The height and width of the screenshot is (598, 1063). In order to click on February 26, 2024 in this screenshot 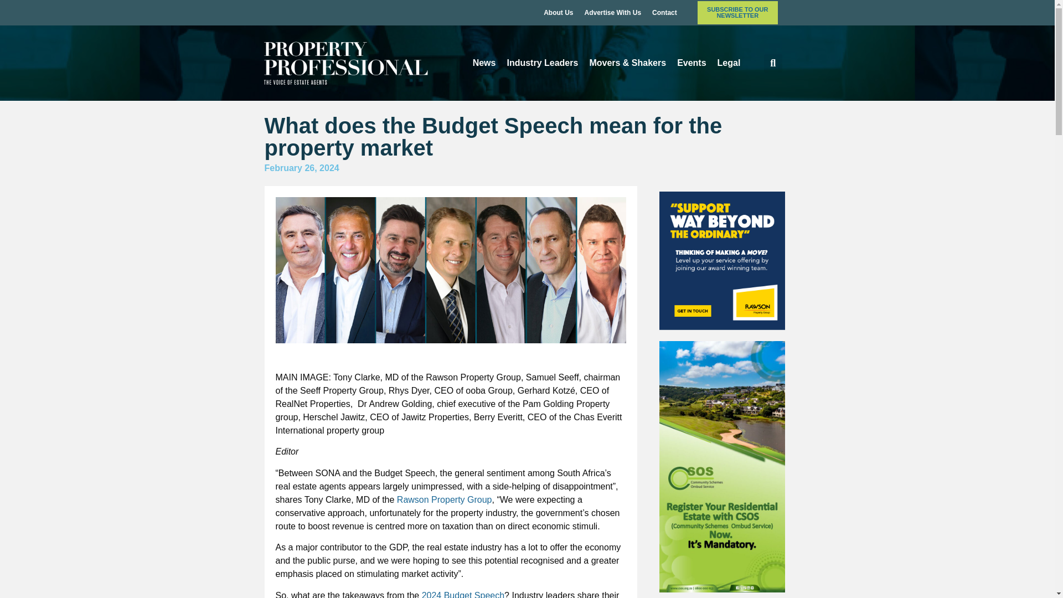, I will do `click(302, 168)`.